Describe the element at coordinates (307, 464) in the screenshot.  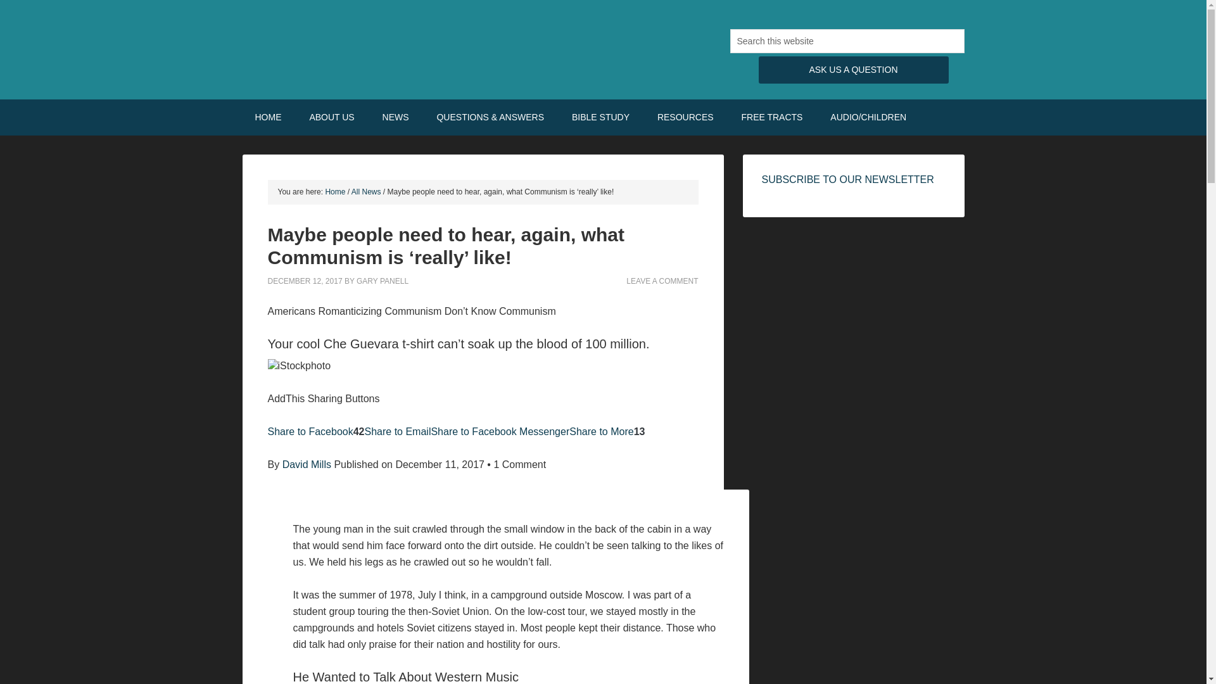
I see `David Mills` at that location.